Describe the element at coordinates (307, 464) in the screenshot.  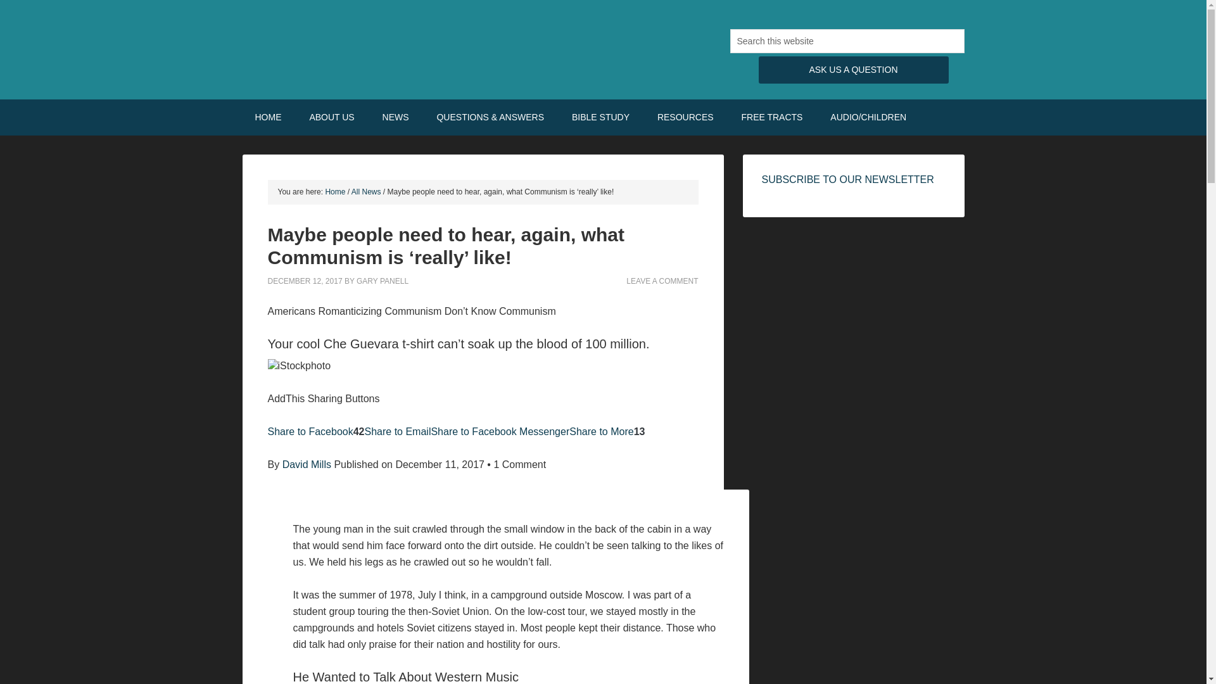
I see `David Mills` at that location.